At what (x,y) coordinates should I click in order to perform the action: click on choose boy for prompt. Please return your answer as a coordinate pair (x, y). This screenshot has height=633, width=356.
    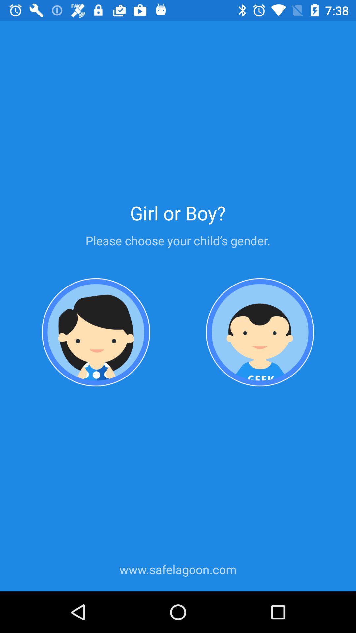
    Looking at the image, I should click on (260, 332).